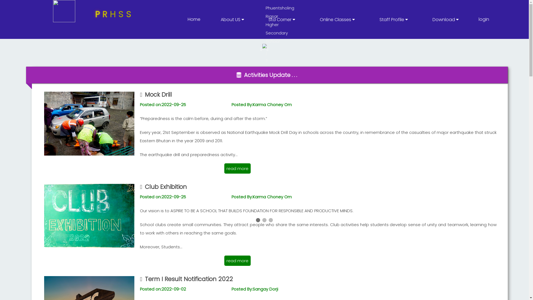 Image resolution: width=533 pixels, height=300 pixels. I want to click on About US, so click(232, 19).